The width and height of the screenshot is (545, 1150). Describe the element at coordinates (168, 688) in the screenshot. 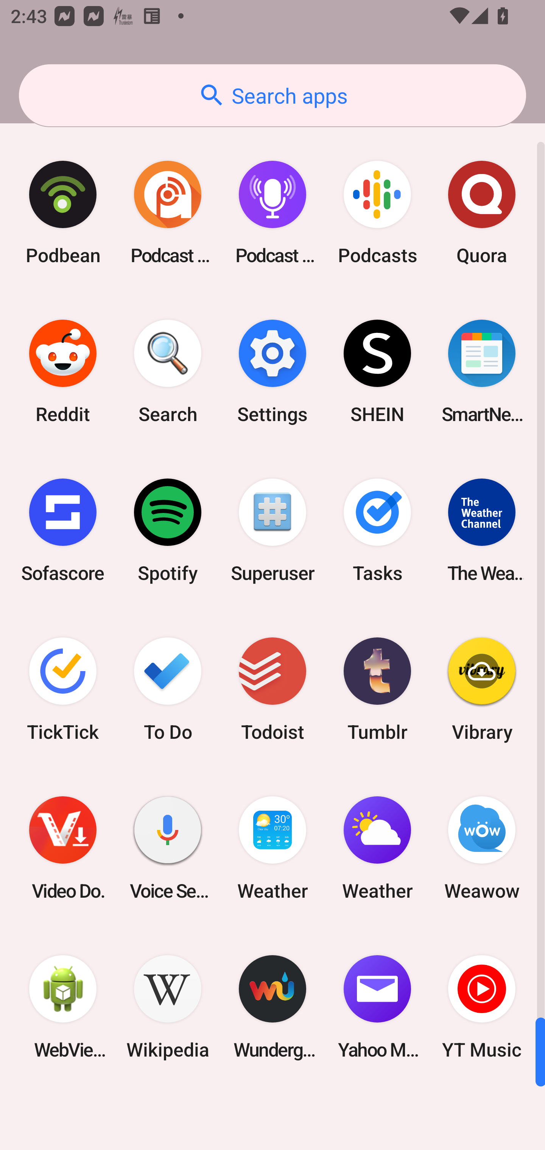

I see `To Do` at that location.